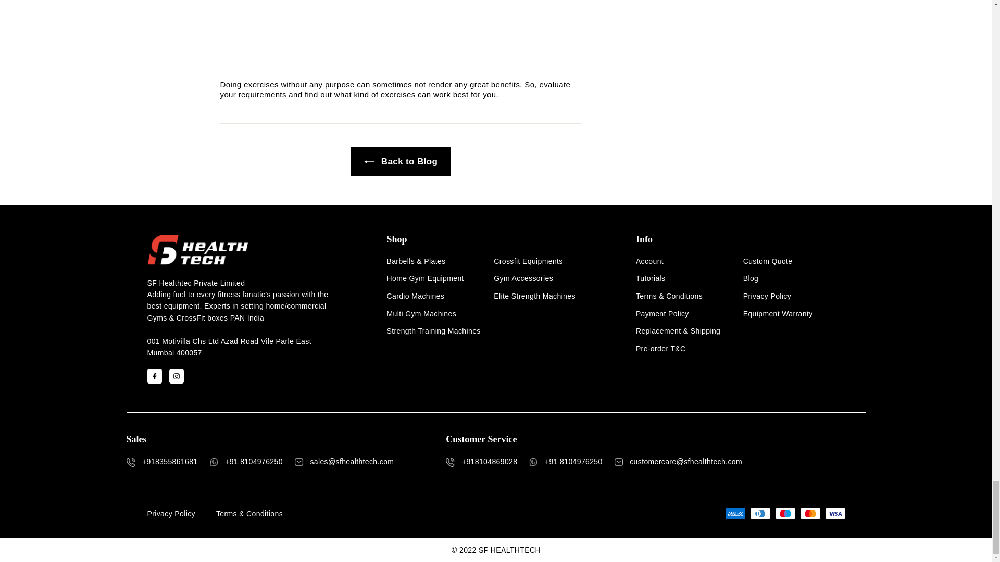  What do you see at coordinates (400, 35) in the screenshot?
I see `YouTube video player` at bounding box center [400, 35].